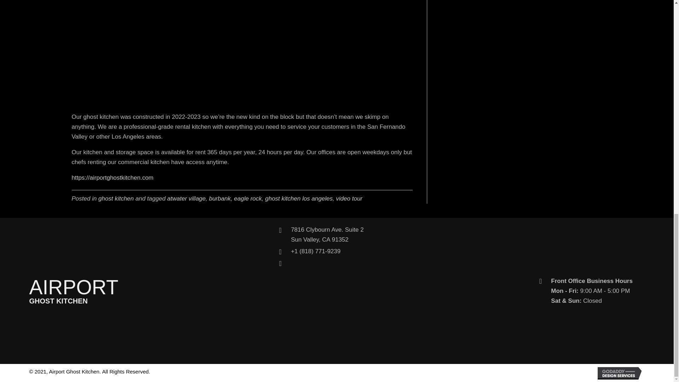  Describe the element at coordinates (327, 235) in the screenshot. I see `eagle rock` at that location.